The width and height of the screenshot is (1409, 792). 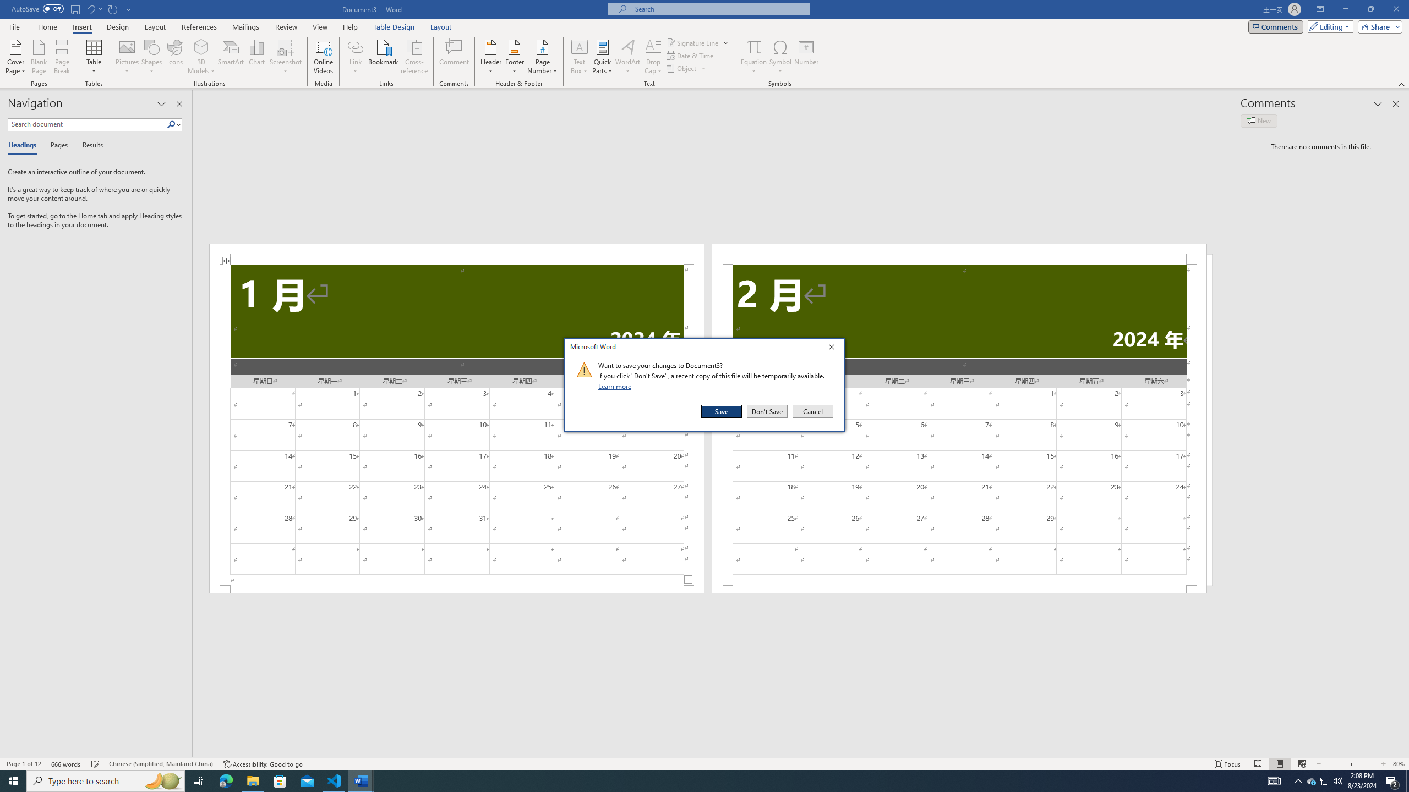 I want to click on File Explorer - 1 running window, so click(x=253, y=781).